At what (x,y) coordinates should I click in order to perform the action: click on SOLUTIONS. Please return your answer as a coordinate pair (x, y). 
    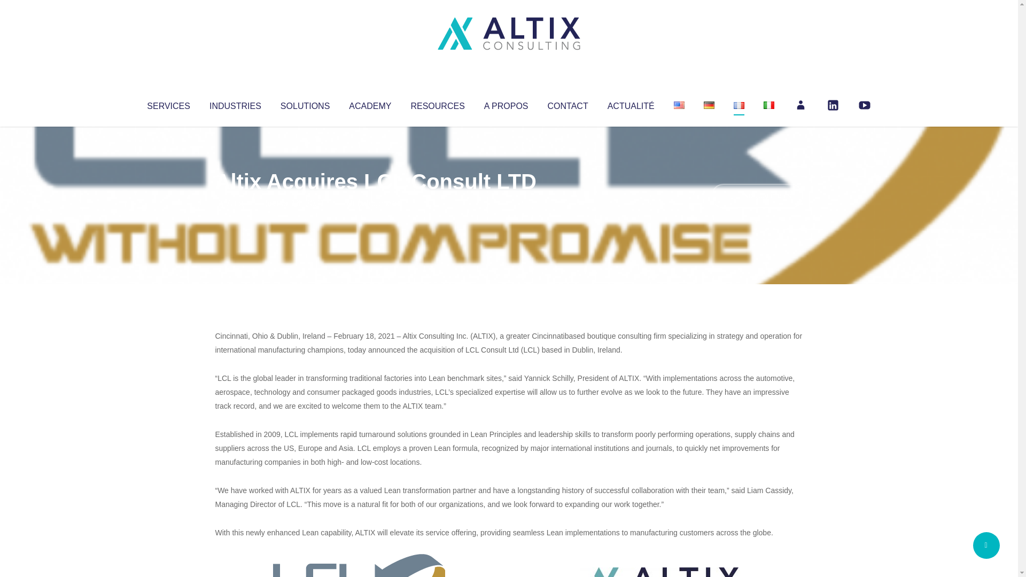
    Looking at the image, I should click on (305, 104).